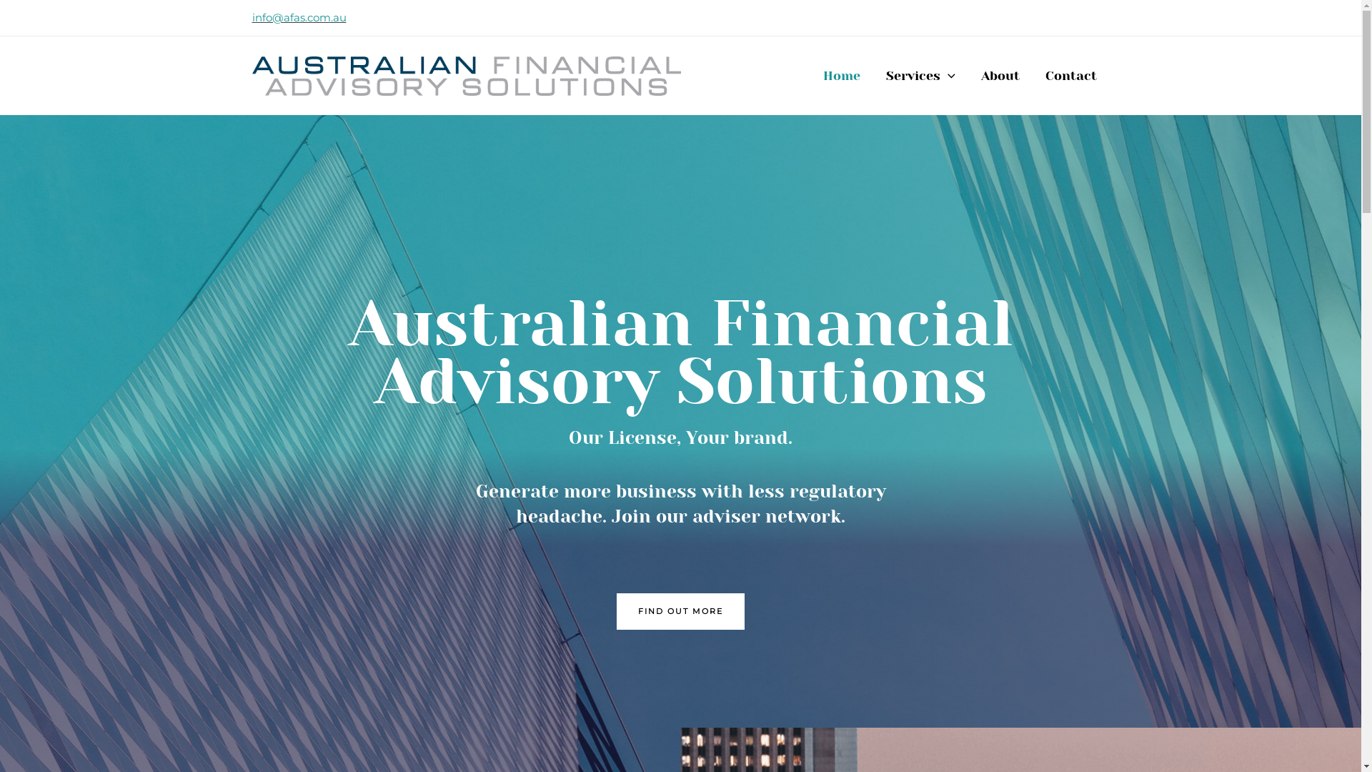  Describe the element at coordinates (680, 612) in the screenshot. I see `FIND OUT MORE` at that location.